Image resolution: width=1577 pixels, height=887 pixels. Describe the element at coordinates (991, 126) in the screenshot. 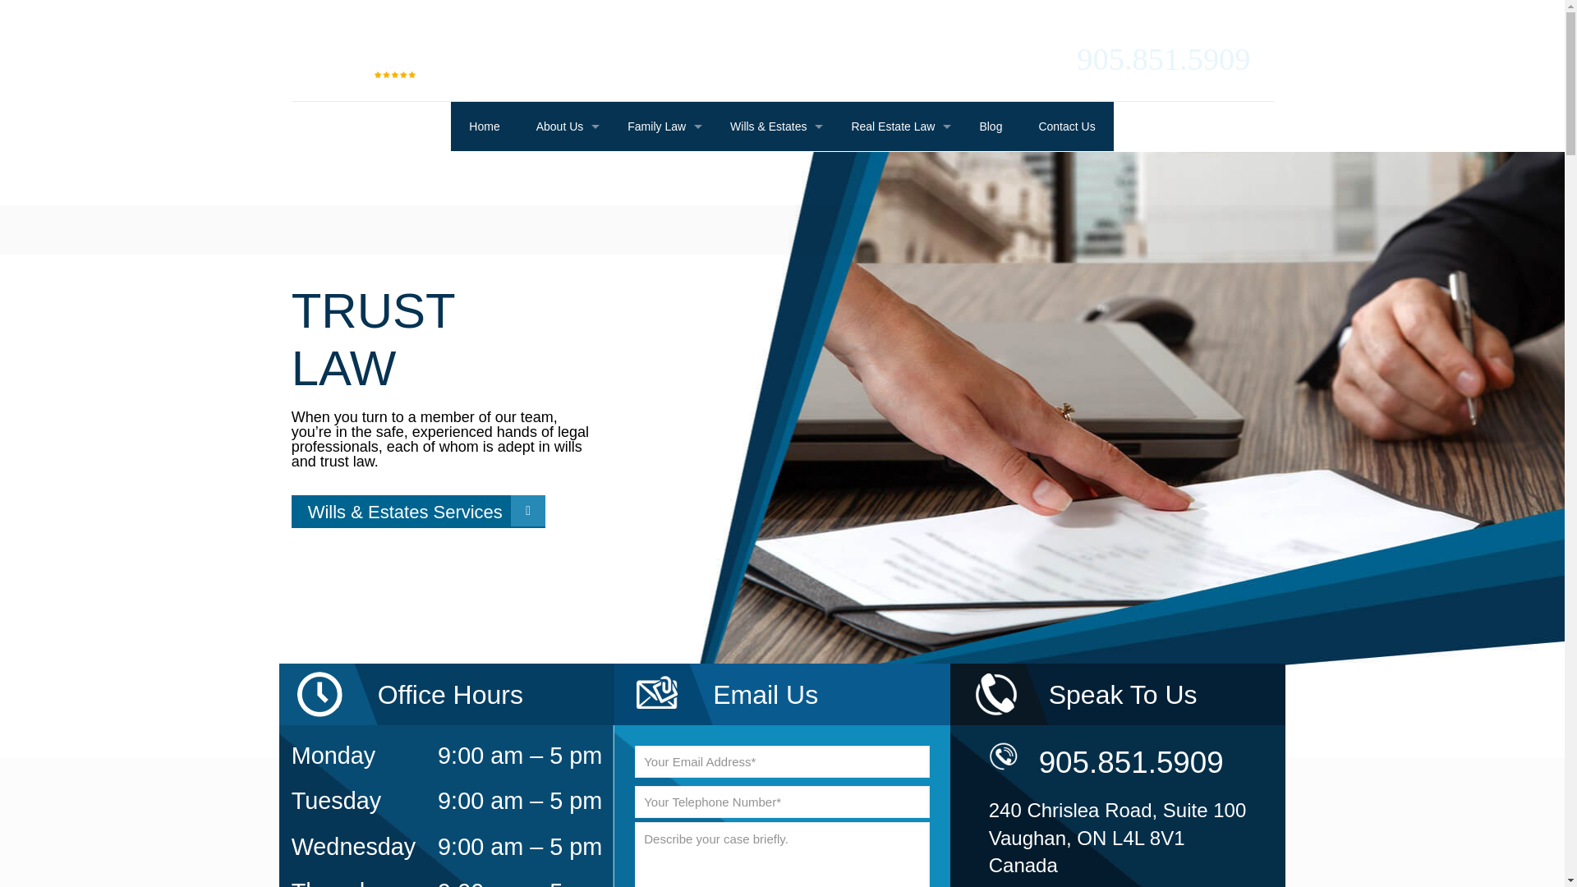

I see `Blog` at that location.